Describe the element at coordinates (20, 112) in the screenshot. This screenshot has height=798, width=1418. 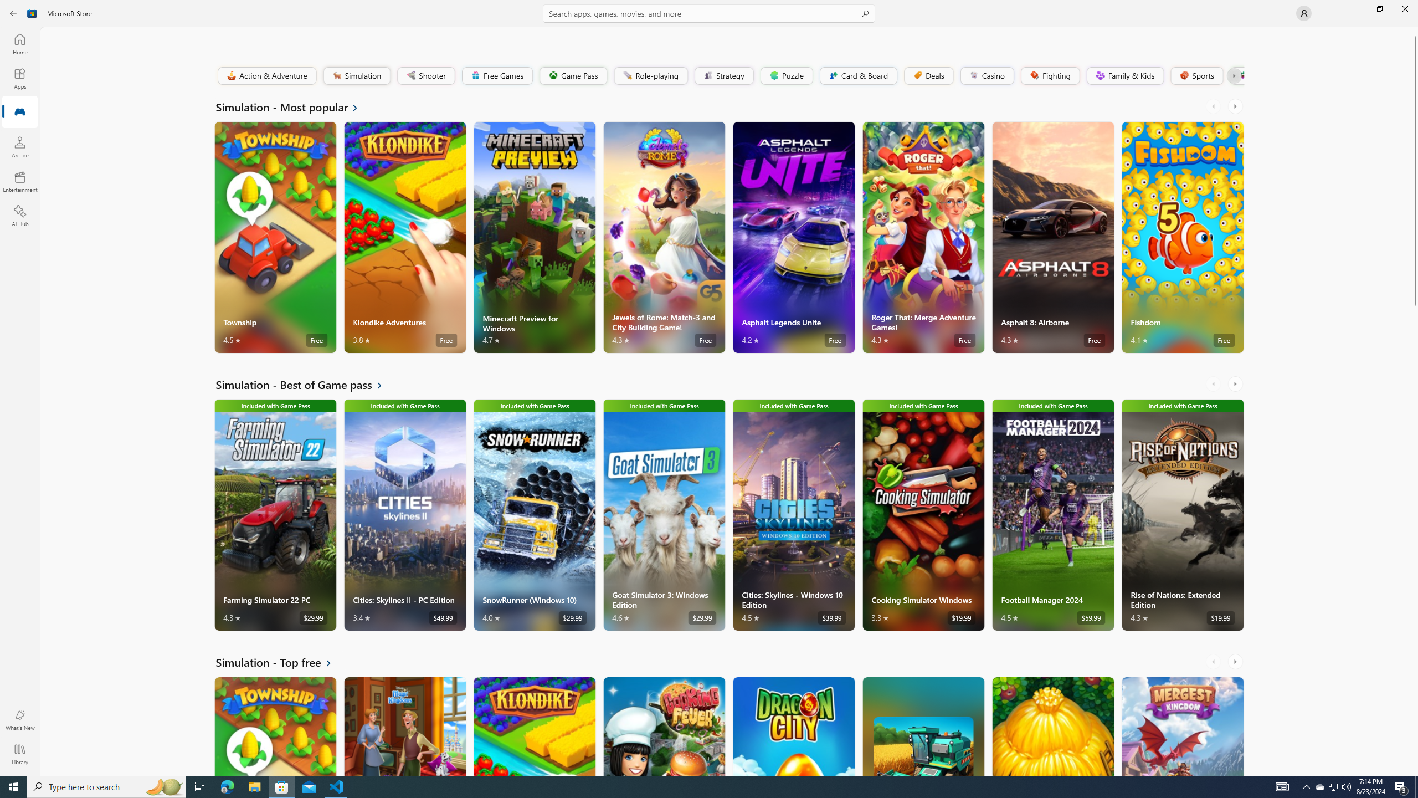
I see `Gaming` at that location.